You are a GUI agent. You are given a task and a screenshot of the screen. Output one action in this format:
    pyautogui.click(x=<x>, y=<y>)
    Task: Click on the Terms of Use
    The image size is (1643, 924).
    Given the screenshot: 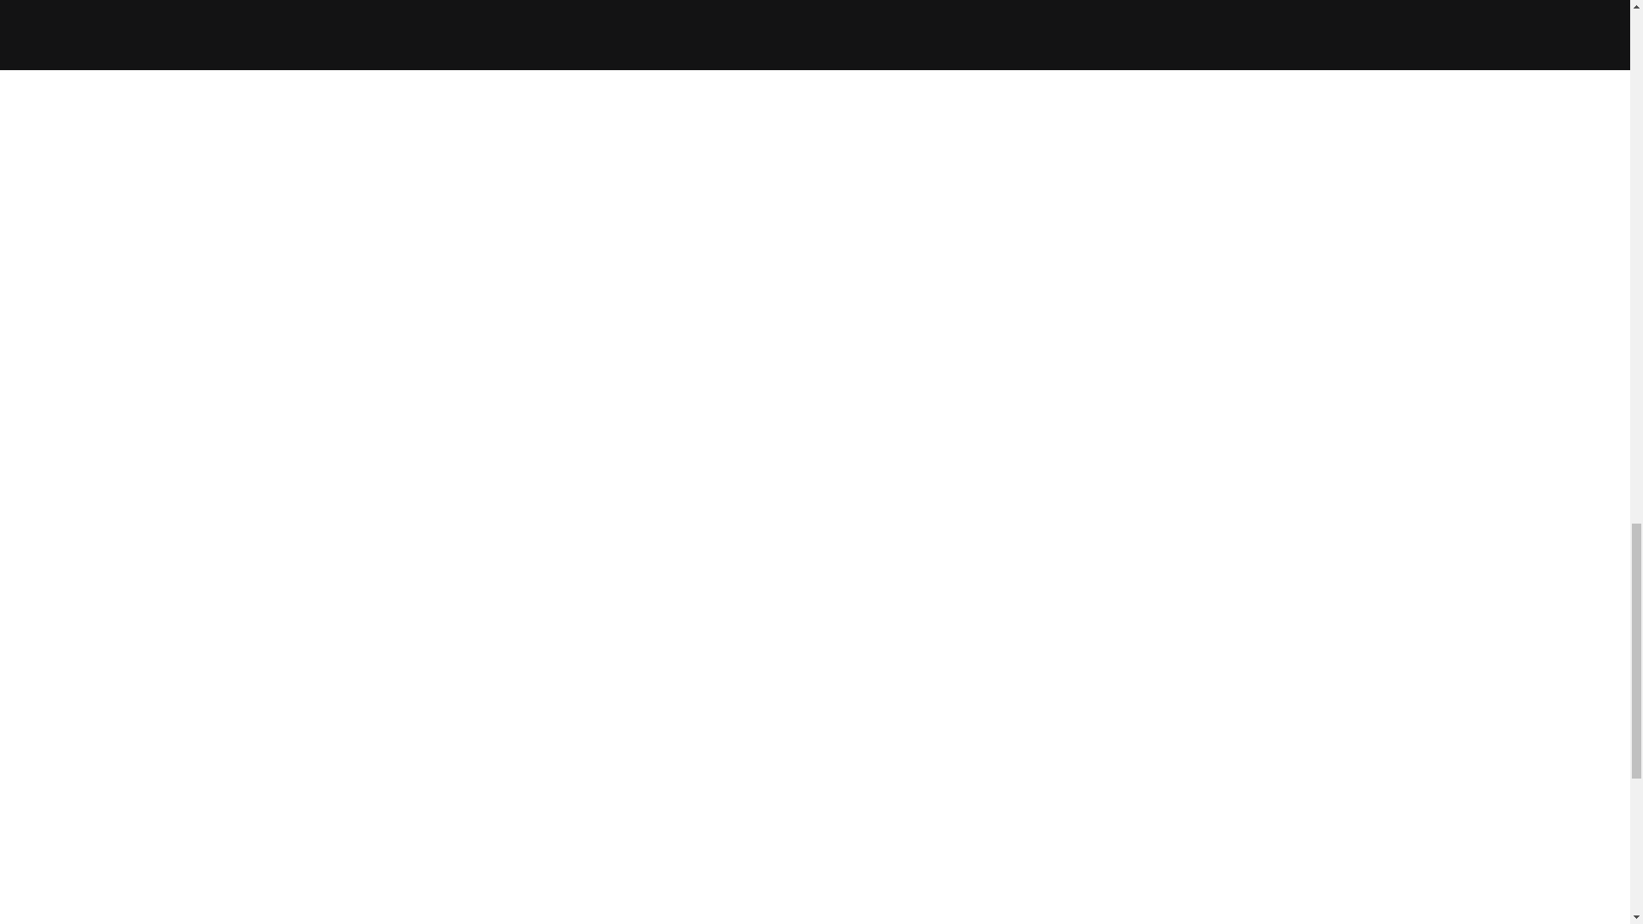 What is the action you would take?
    pyautogui.click(x=941, y=660)
    